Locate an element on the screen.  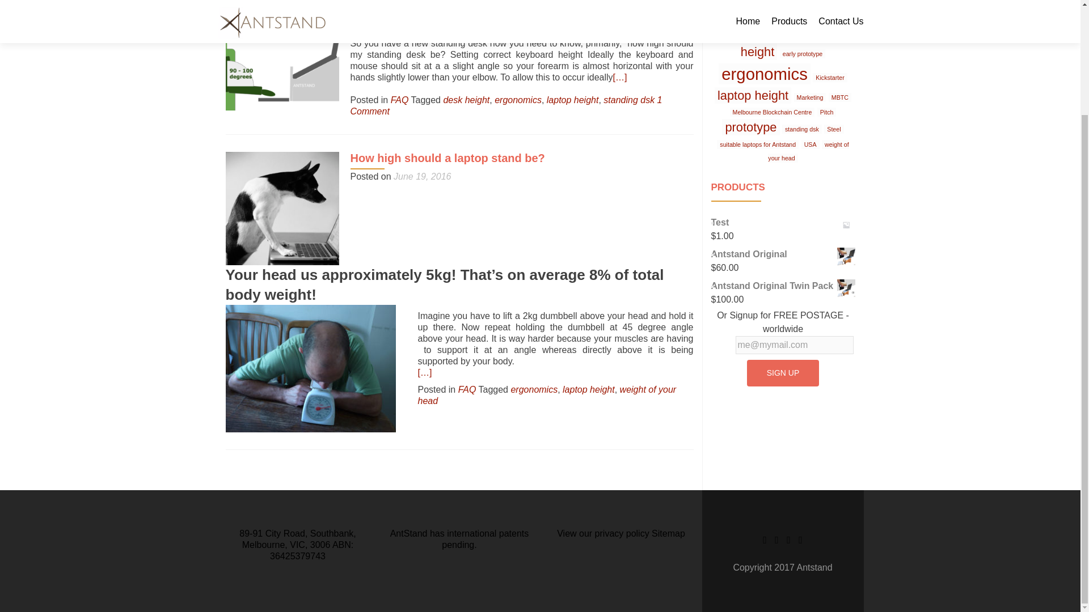
ergonomics is located at coordinates (765, 74).